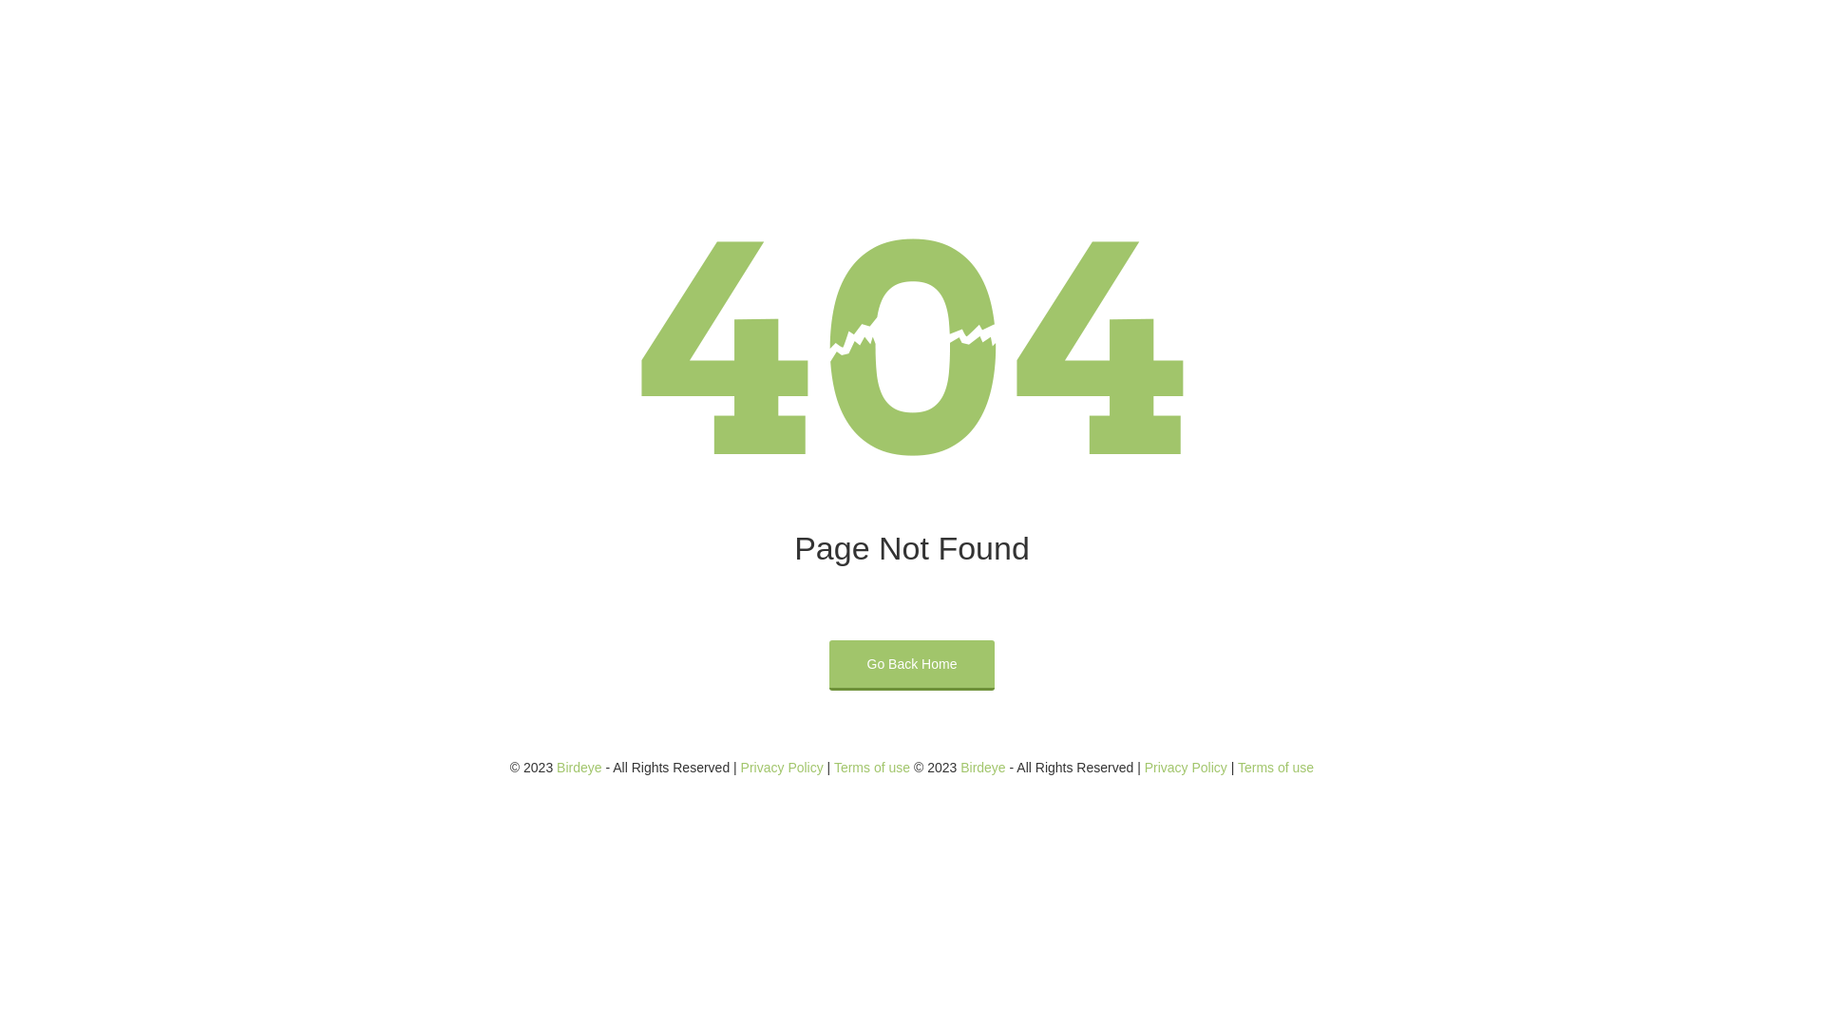 The width and height of the screenshot is (1824, 1026). Describe the element at coordinates (1186, 768) in the screenshot. I see `Privacy Policy` at that location.